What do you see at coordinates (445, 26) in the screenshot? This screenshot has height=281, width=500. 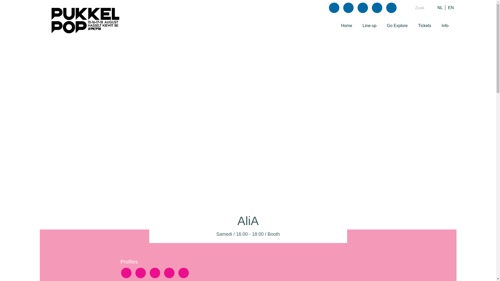 I see `Info` at bounding box center [445, 26].